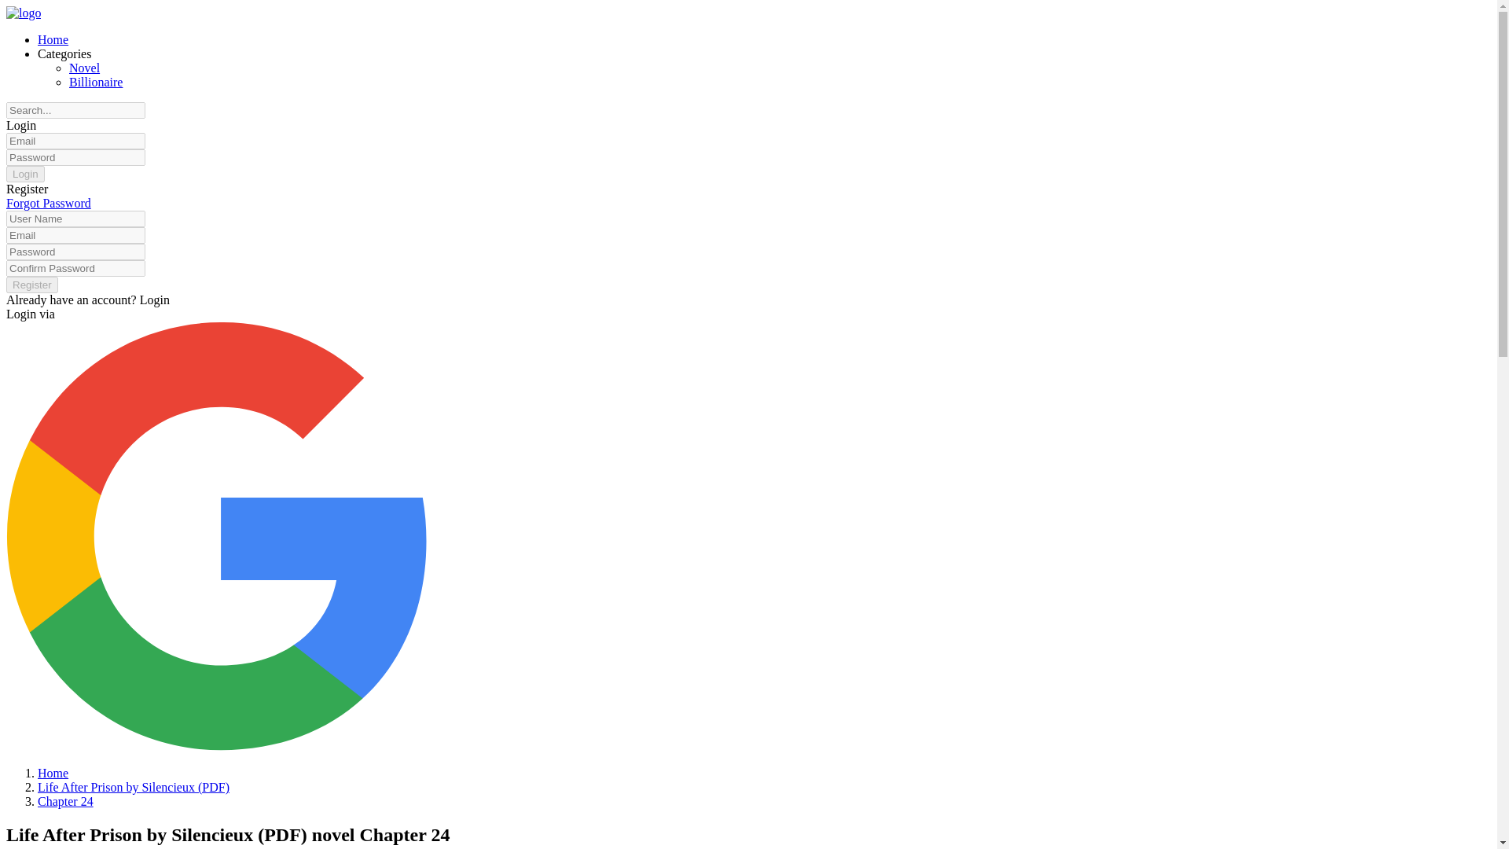 This screenshot has height=849, width=1509. What do you see at coordinates (96, 82) in the screenshot?
I see `Billionaire` at bounding box center [96, 82].